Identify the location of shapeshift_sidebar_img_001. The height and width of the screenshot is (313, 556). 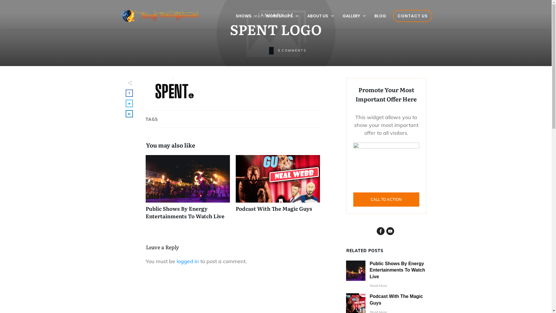
(386, 165).